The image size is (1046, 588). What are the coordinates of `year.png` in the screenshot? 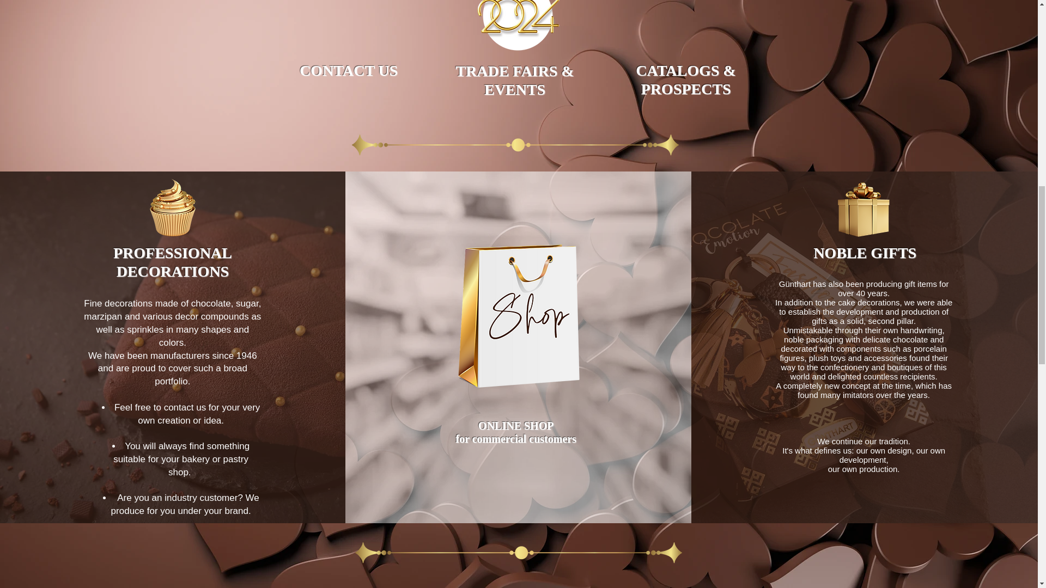 It's located at (515, 35).